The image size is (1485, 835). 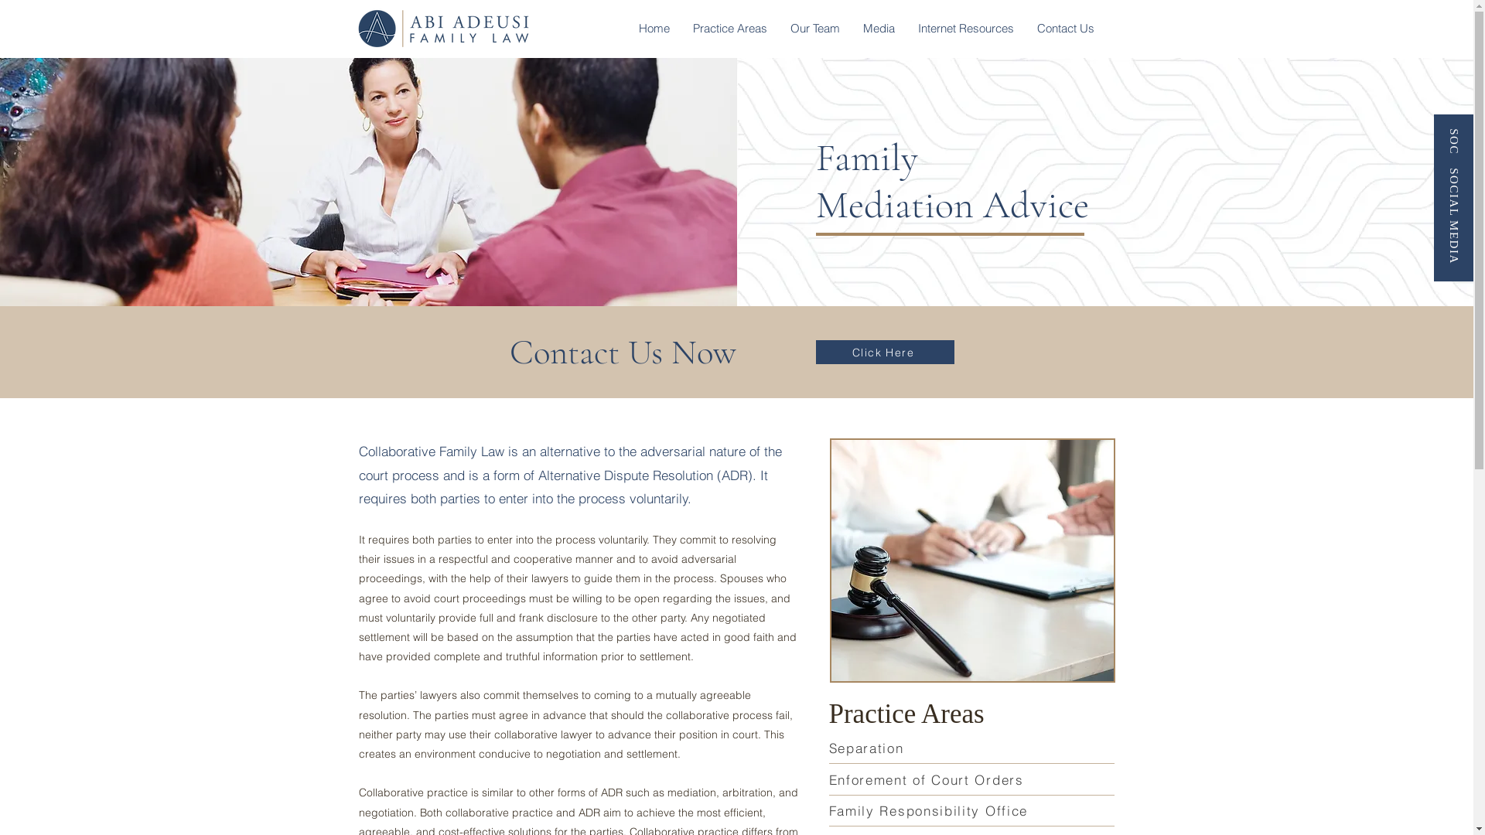 What do you see at coordinates (971, 748) in the screenshot?
I see `Separation` at bounding box center [971, 748].